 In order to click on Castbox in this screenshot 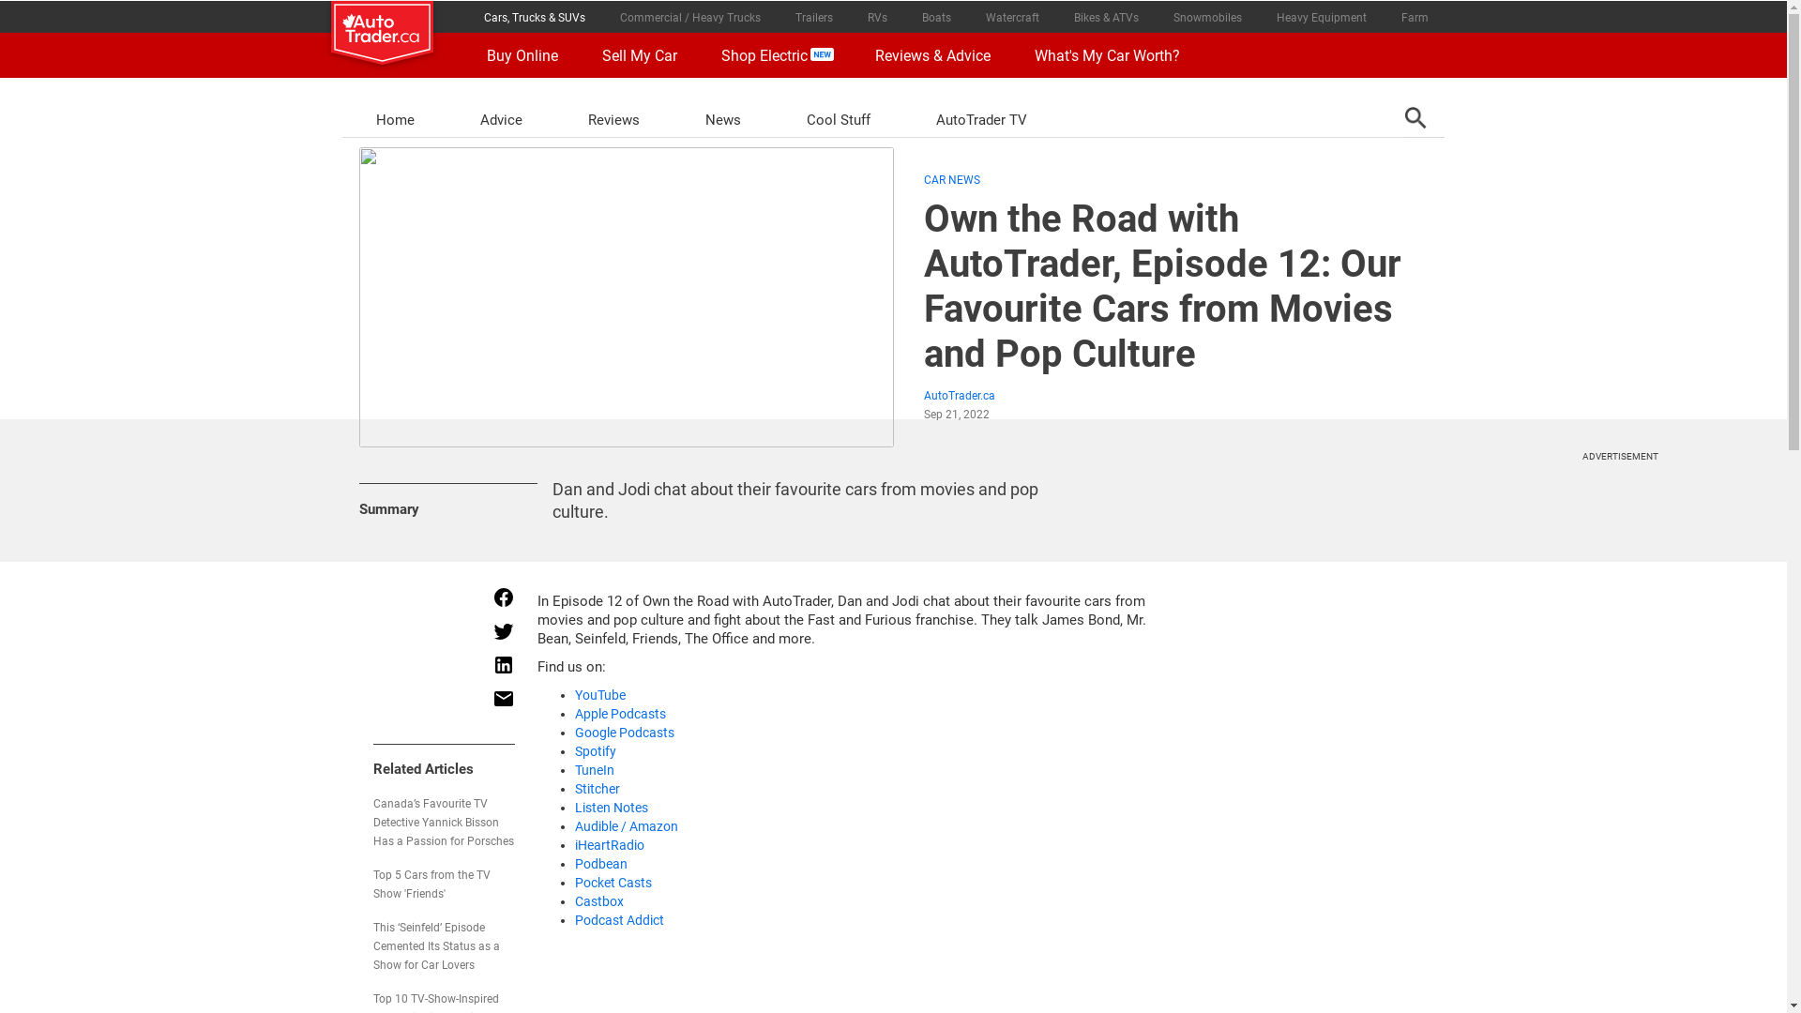, I will do `click(598, 901)`.